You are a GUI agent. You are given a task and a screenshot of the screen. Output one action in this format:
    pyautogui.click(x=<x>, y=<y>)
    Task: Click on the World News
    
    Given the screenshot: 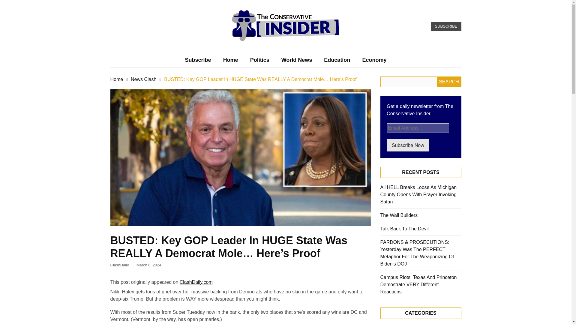 What is the action you would take?
    pyautogui.click(x=297, y=60)
    